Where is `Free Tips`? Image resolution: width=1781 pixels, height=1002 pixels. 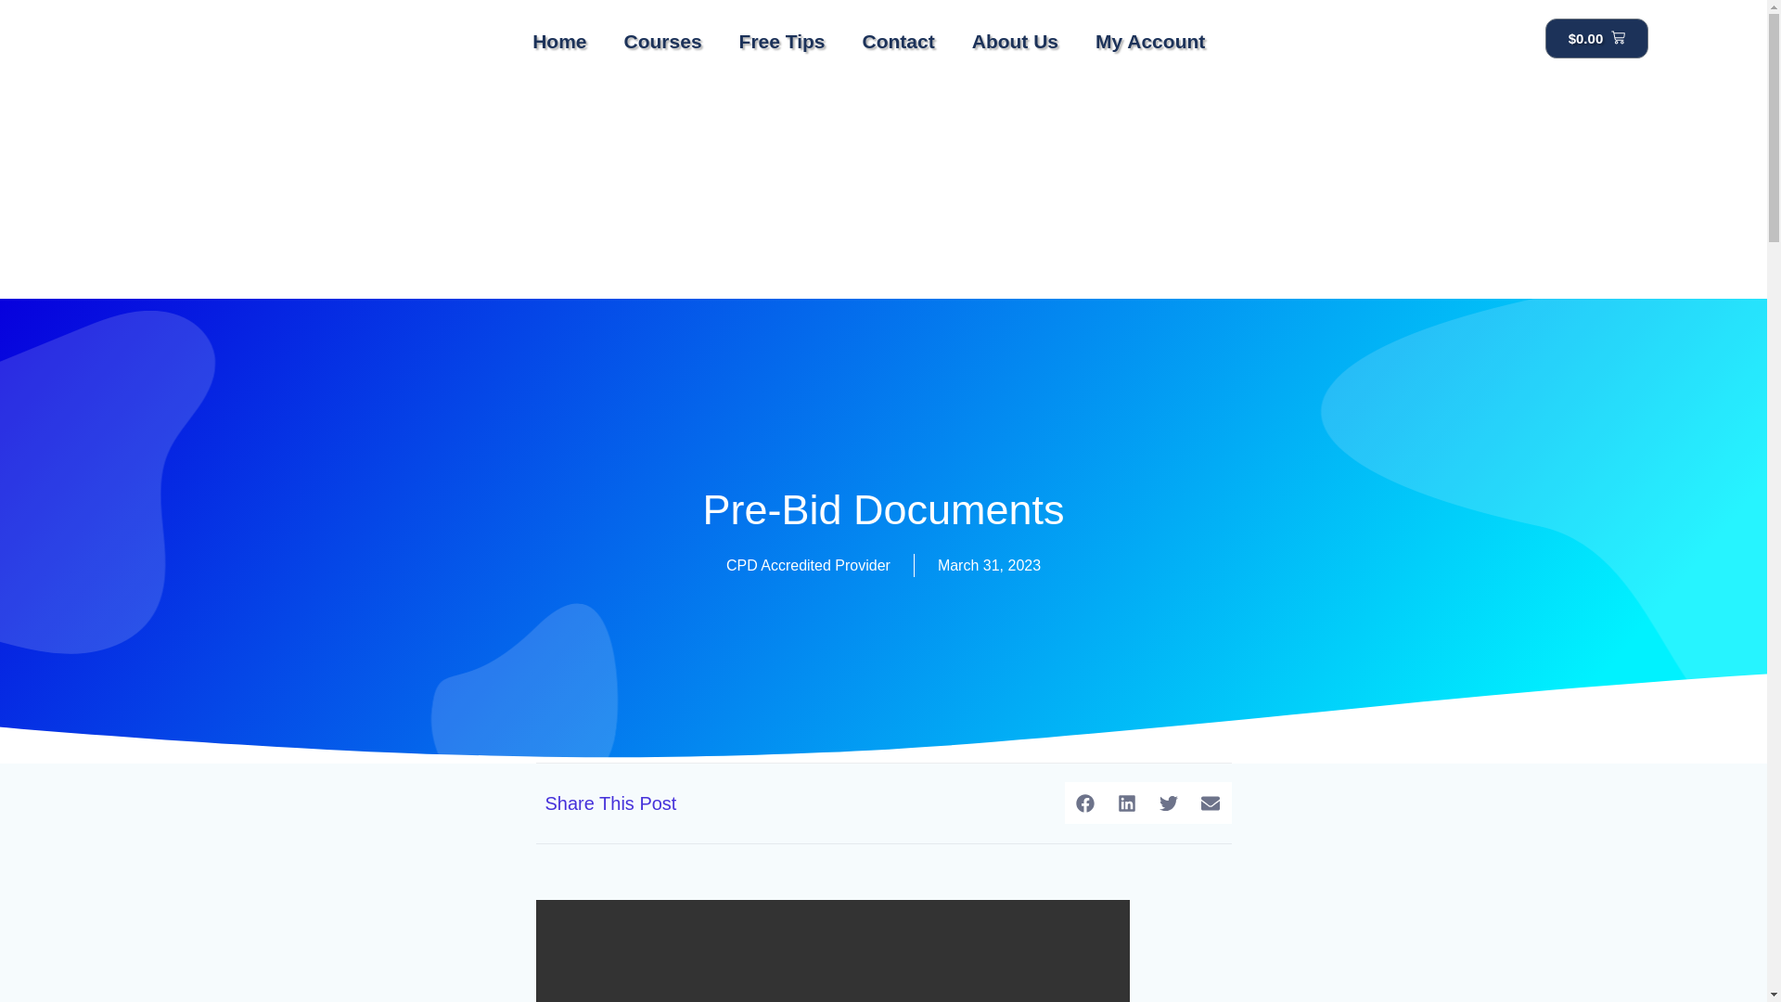
Free Tips is located at coordinates (783, 41).